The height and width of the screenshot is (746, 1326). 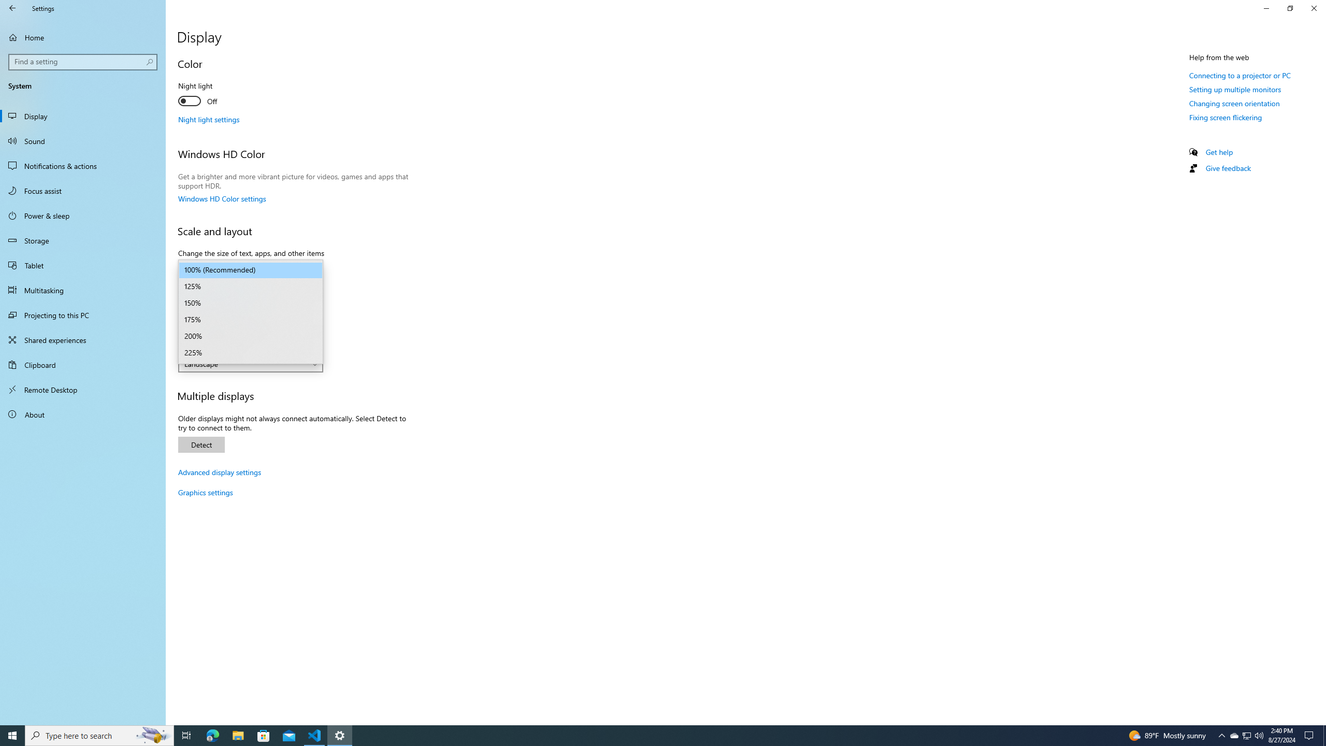 I want to click on Connecting to a projector or PC, so click(x=1239, y=75).